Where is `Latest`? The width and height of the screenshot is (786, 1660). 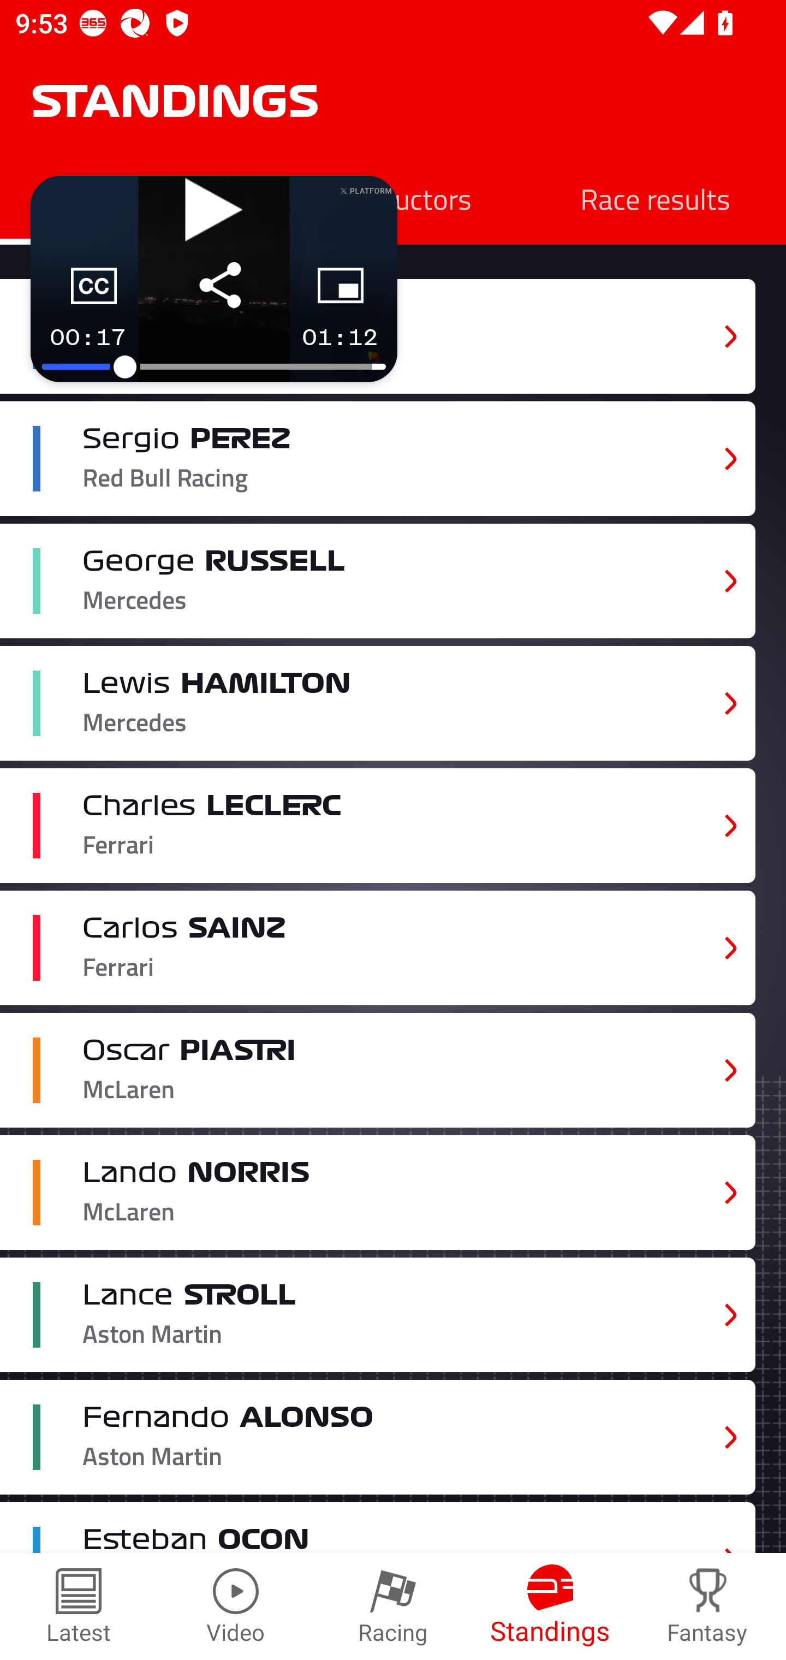 Latest is located at coordinates (79, 1606).